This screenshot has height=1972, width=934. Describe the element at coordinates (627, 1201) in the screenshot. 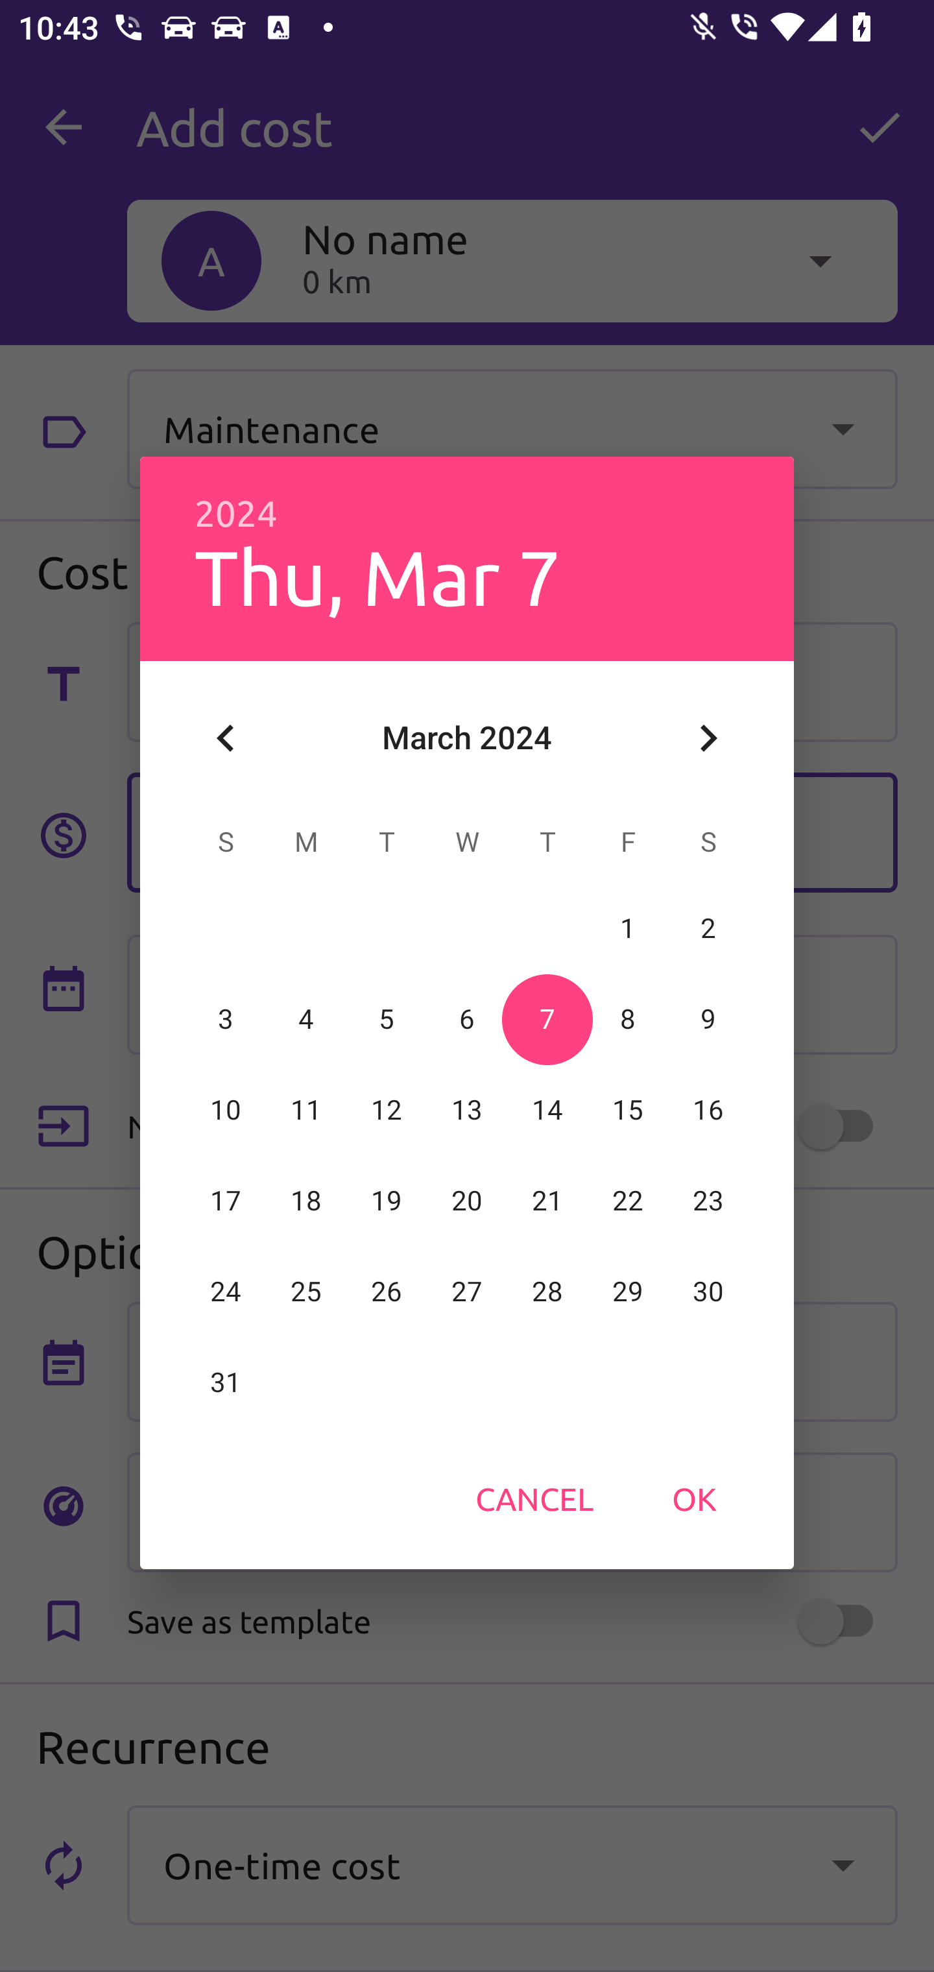

I see `22 22 March 2024` at that location.